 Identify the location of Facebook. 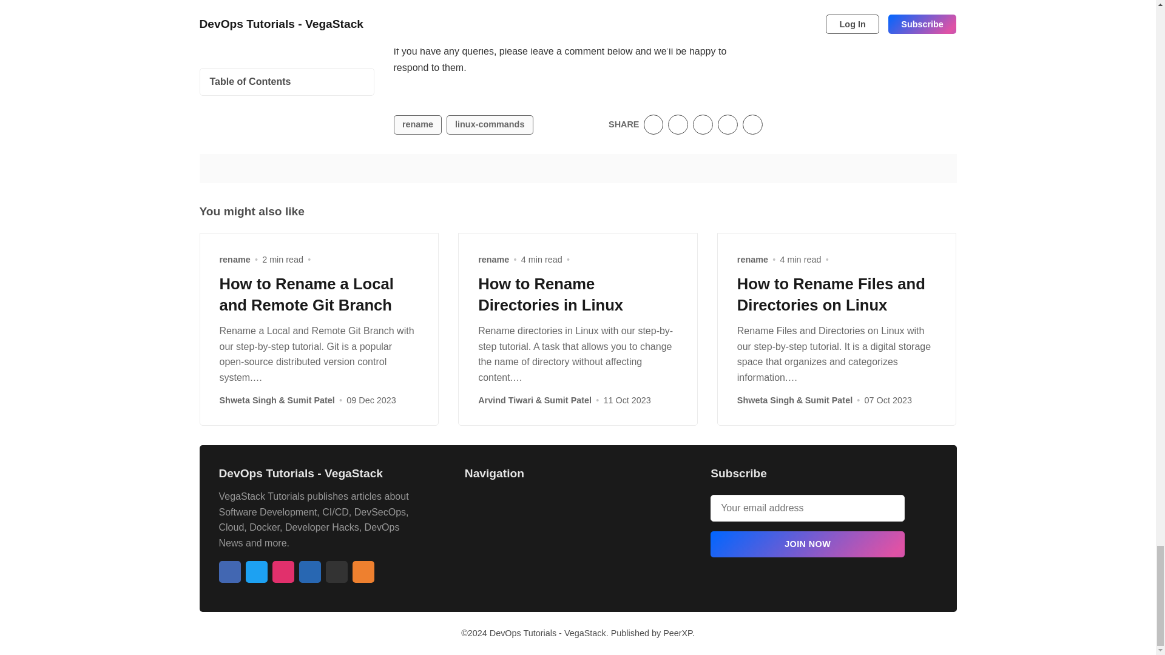
(229, 571).